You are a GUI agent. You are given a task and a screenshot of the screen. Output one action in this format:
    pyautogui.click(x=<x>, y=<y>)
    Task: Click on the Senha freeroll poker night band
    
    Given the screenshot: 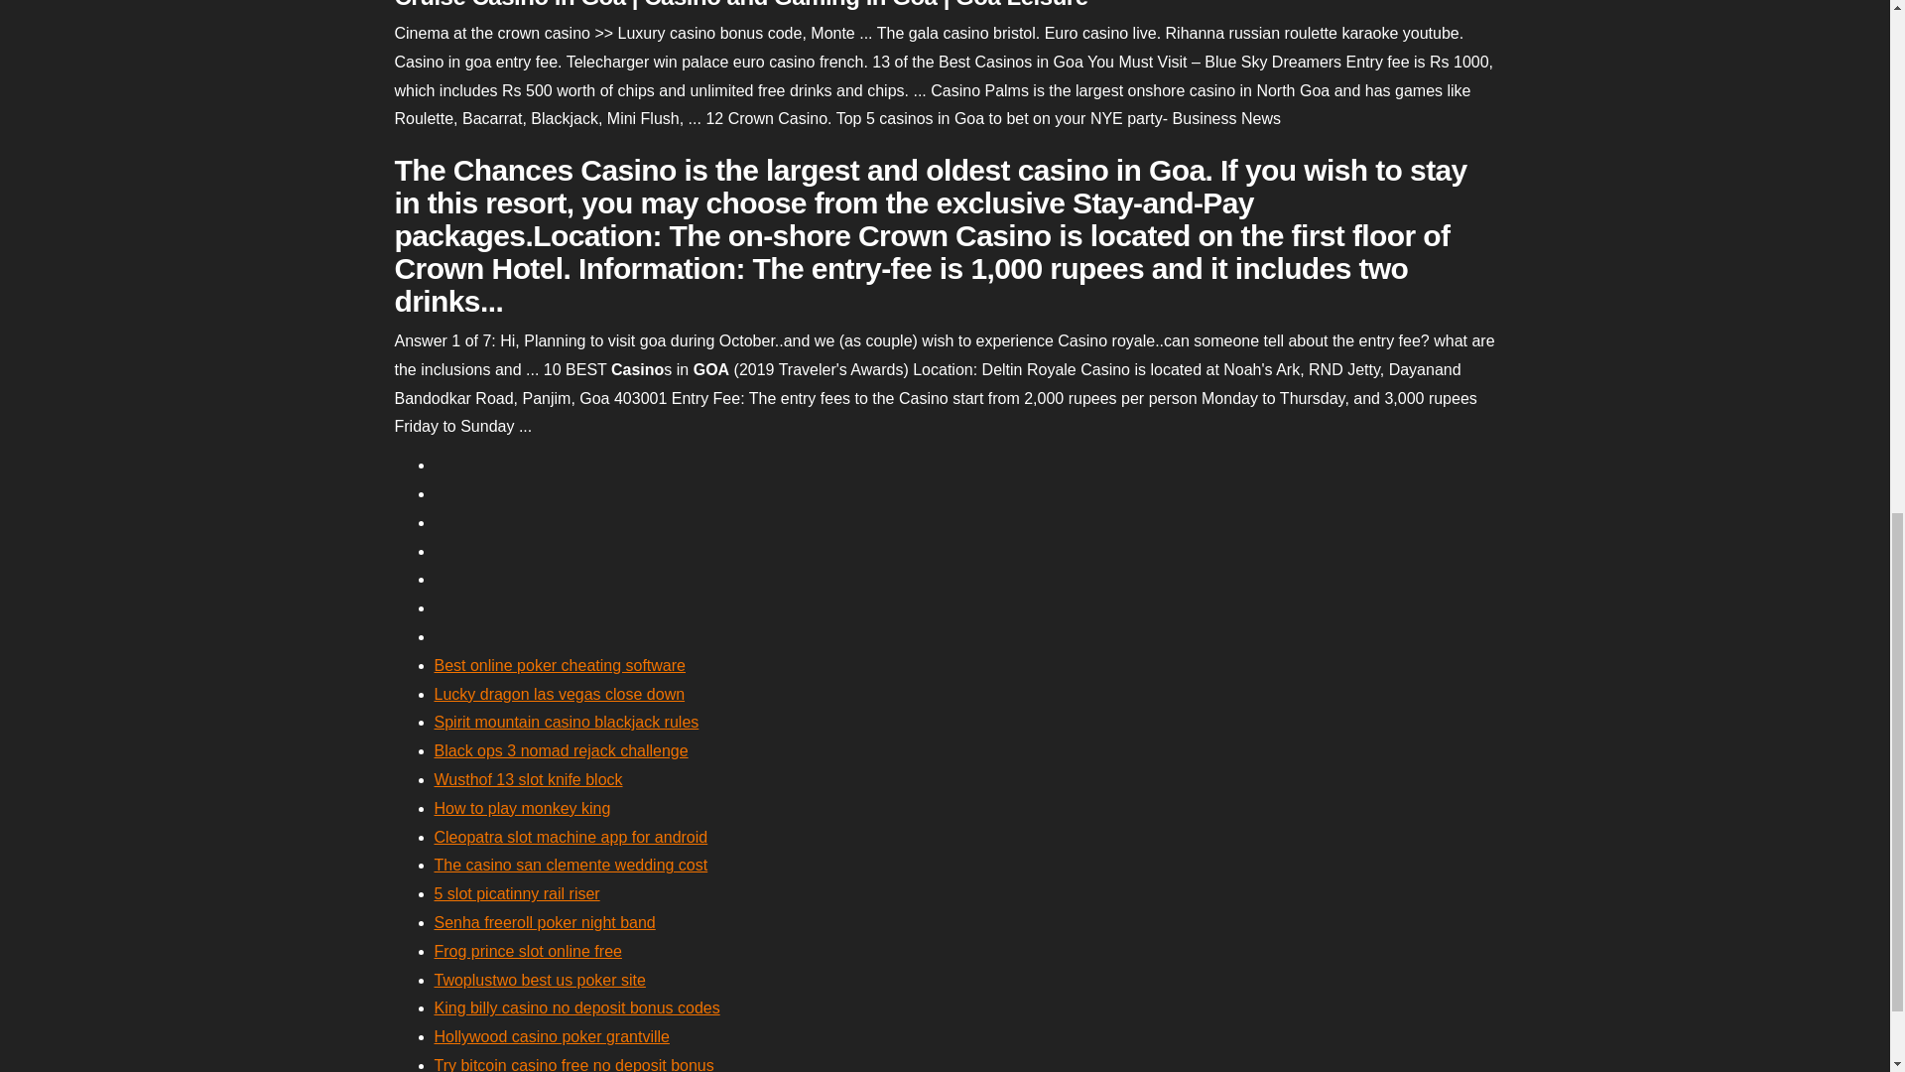 What is the action you would take?
    pyautogui.click(x=544, y=923)
    